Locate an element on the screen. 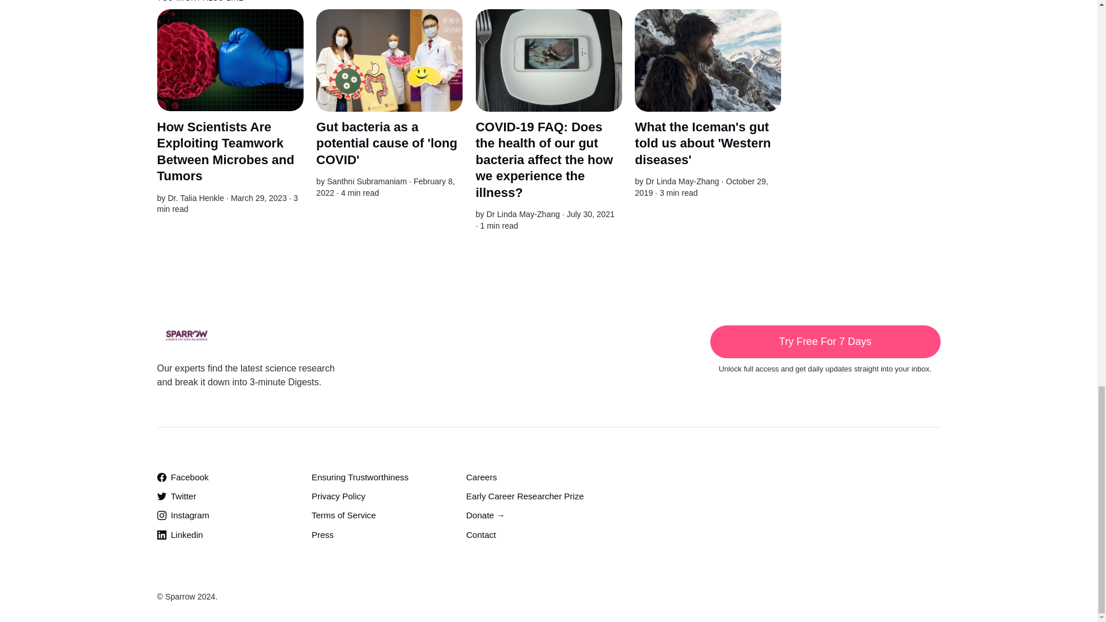  Dr Linda May-Zhang is located at coordinates (683, 181).